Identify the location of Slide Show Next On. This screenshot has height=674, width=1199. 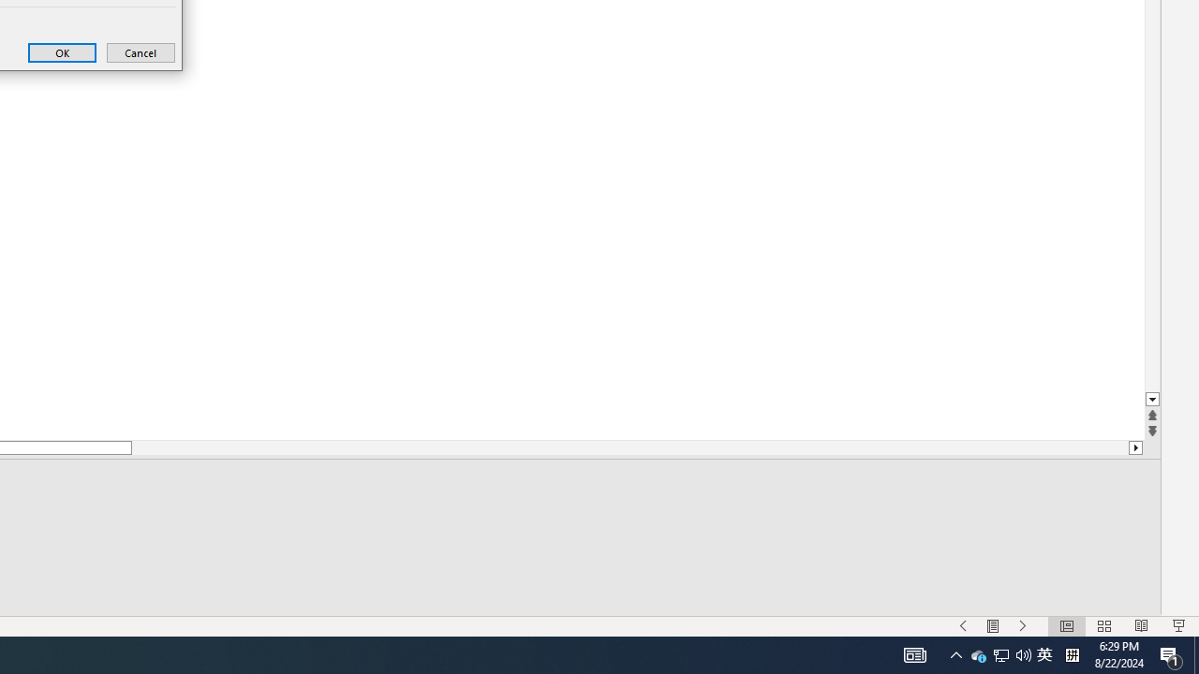
(1023, 625).